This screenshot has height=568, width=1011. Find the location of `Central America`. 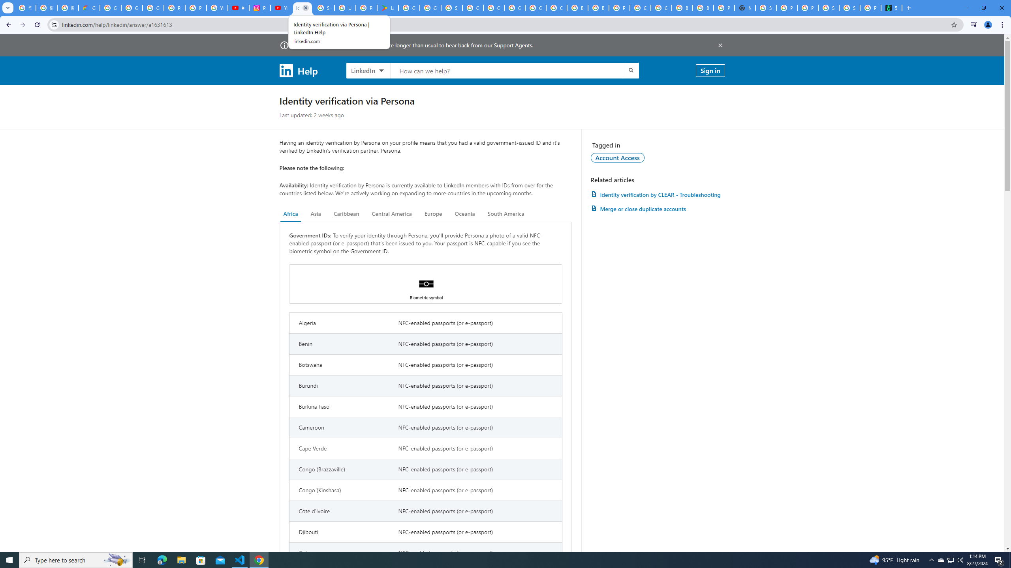

Central America is located at coordinates (392, 214).